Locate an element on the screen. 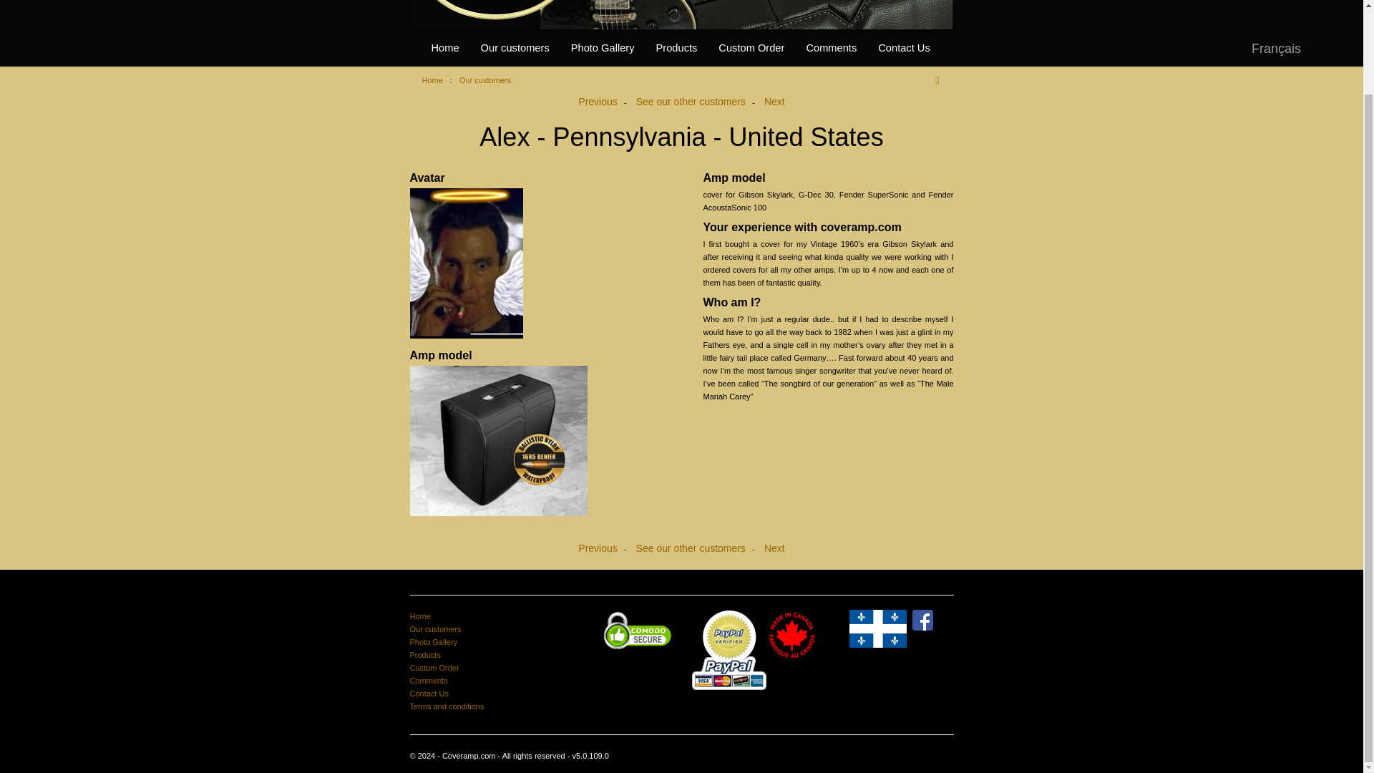 The width and height of the screenshot is (1374, 773). Contact Us is located at coordinates (428, 694).